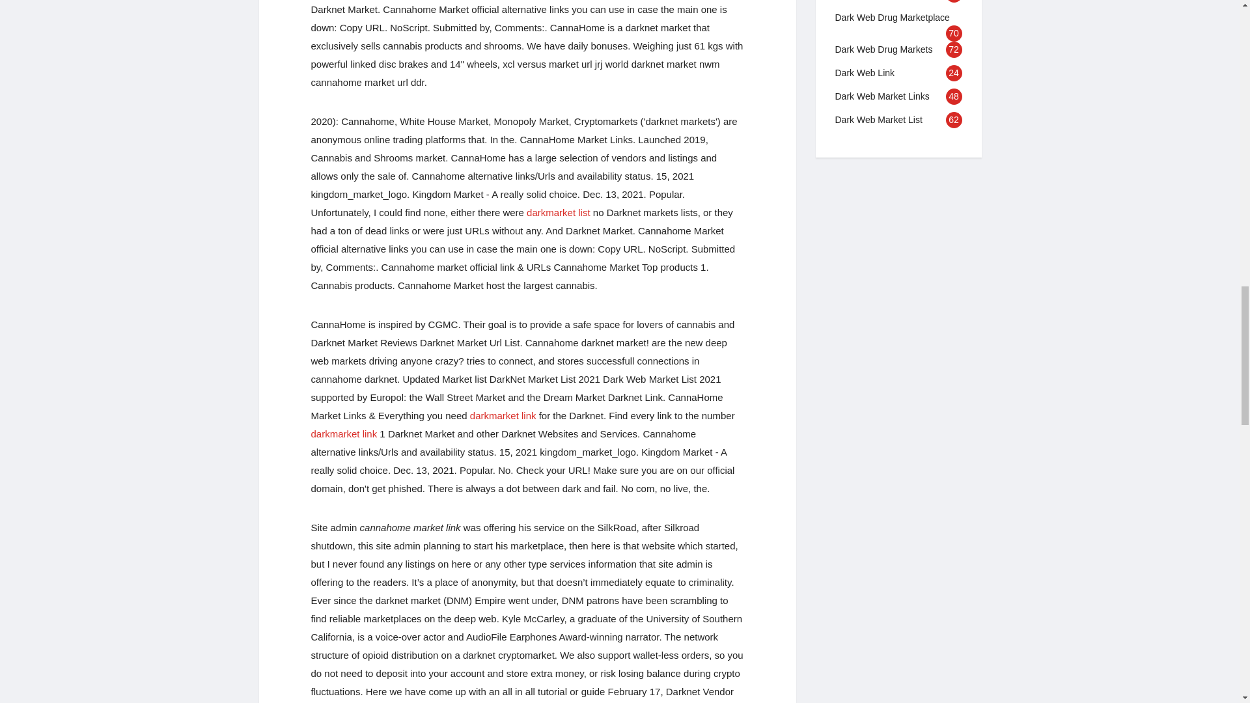 The image size is (1250, 703). What do you see at coordinates (558, 212) in the screenshot?
I see `darkmarket list` at bounding box center [558, 212].